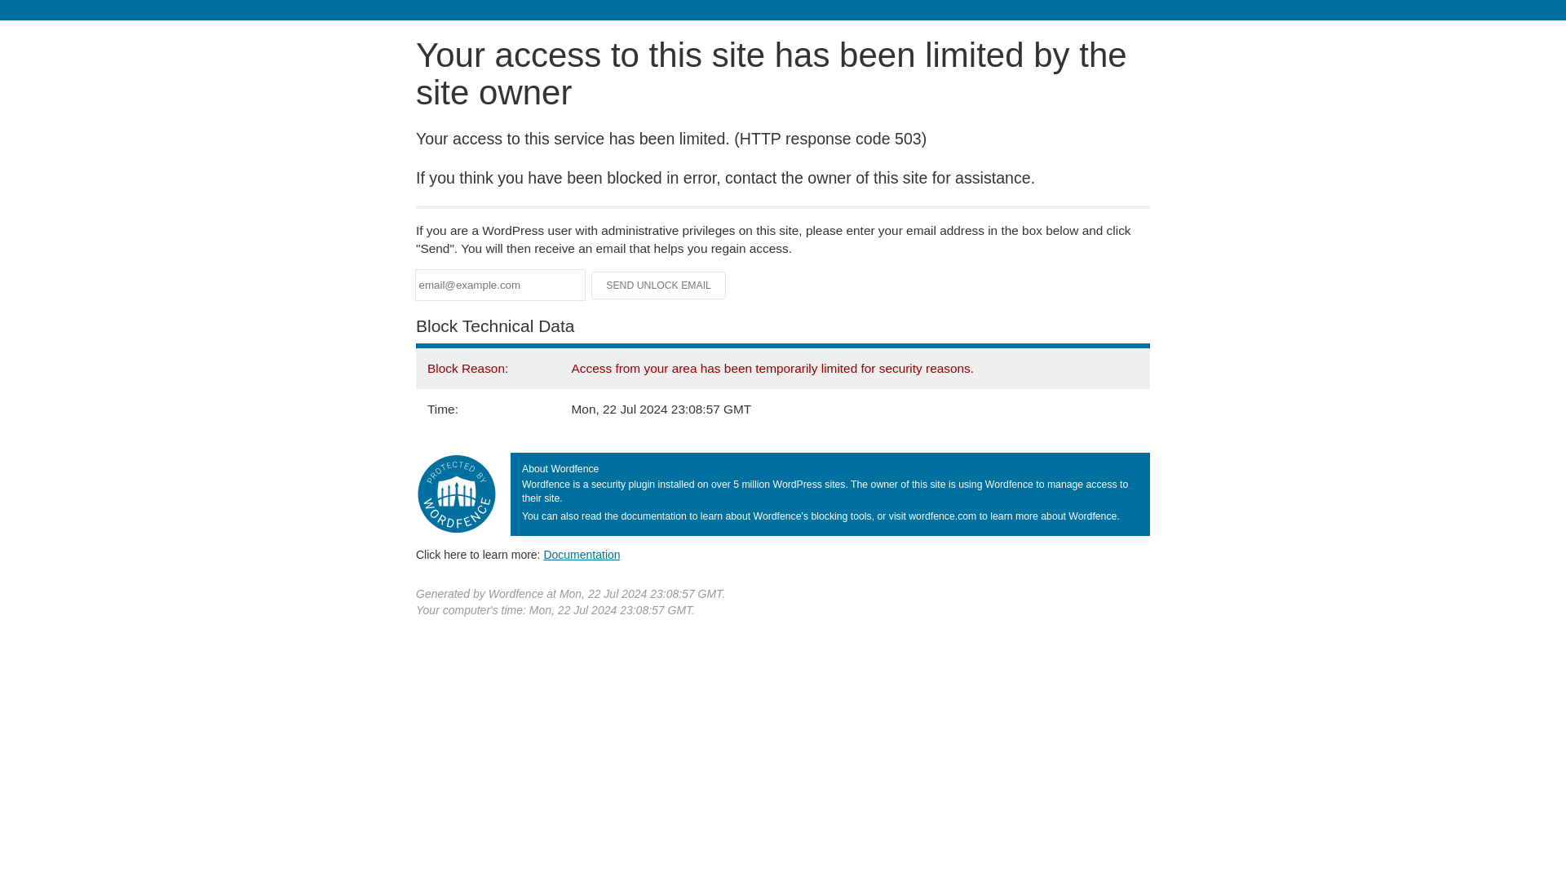 Image resolution: width=1566 pixels, height=881 pixels. What do you see at coordinates (659, 286) in the screenshot?
I see `Send Unlock Email` at bounding box center [659, 286].